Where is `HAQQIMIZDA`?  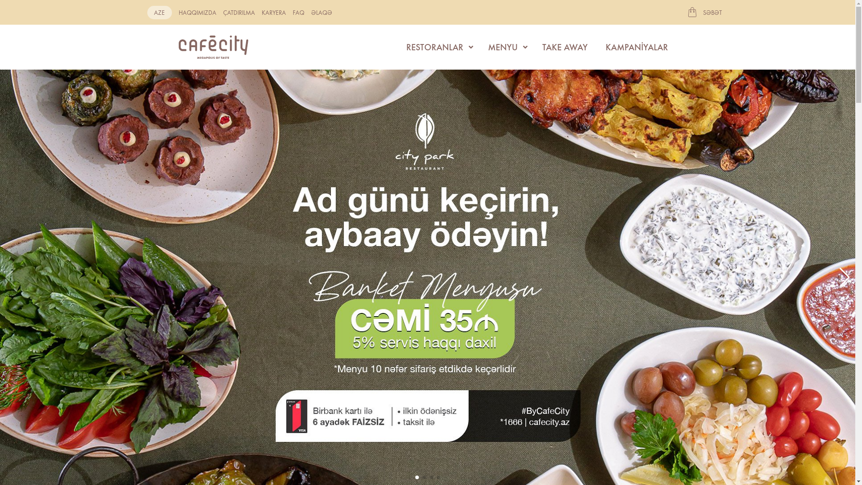
HAQQIMIZDA is located at coordinates (198, 12).